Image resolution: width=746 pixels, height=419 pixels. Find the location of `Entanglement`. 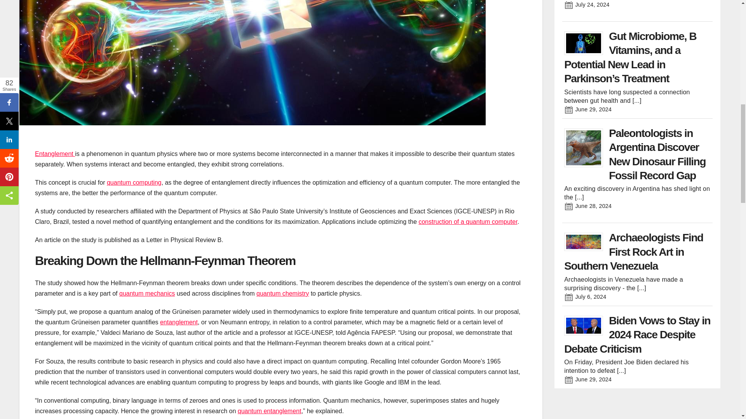

Entanglement is located at coordinates (55, 154).